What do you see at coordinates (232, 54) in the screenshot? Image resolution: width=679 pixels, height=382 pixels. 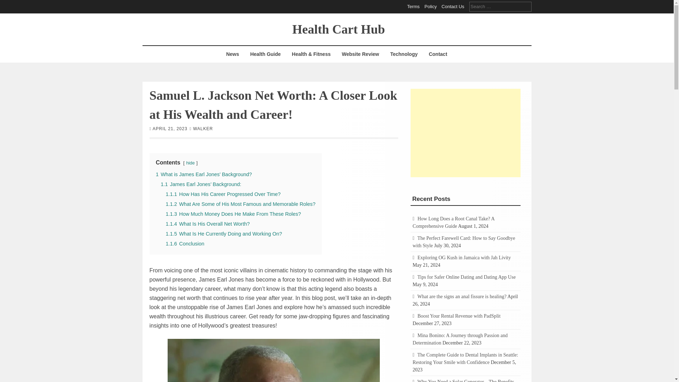 I see `News` at bounding box center [232, 54].